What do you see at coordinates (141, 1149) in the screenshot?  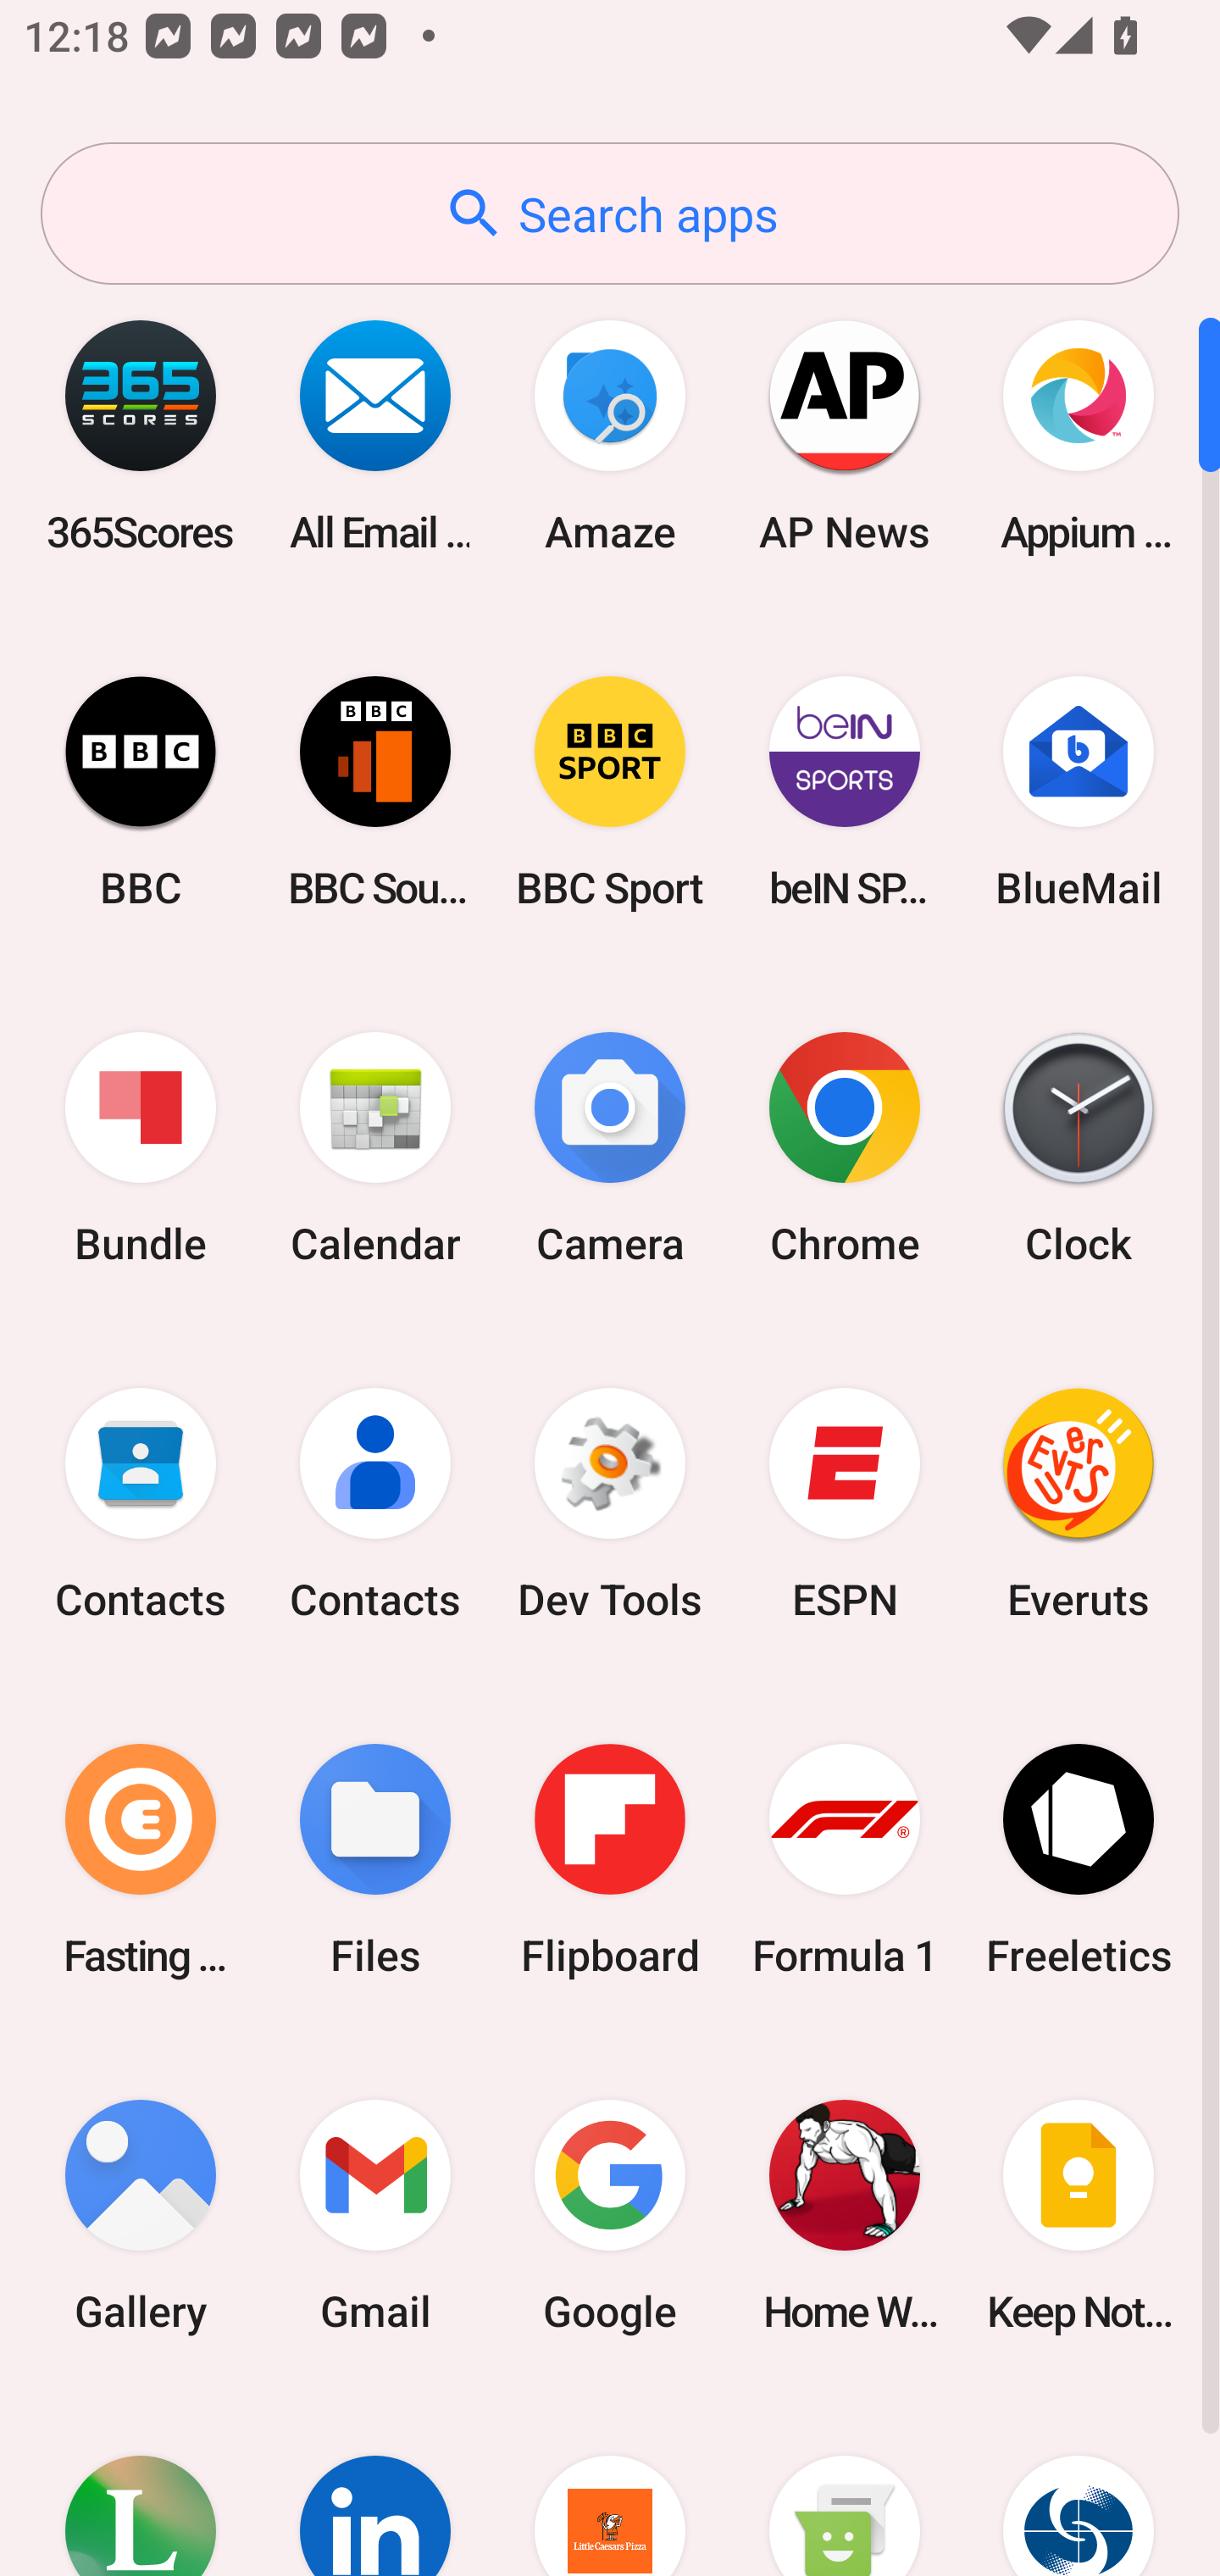 I see `Bundle` at bounding box center [141, 1149].